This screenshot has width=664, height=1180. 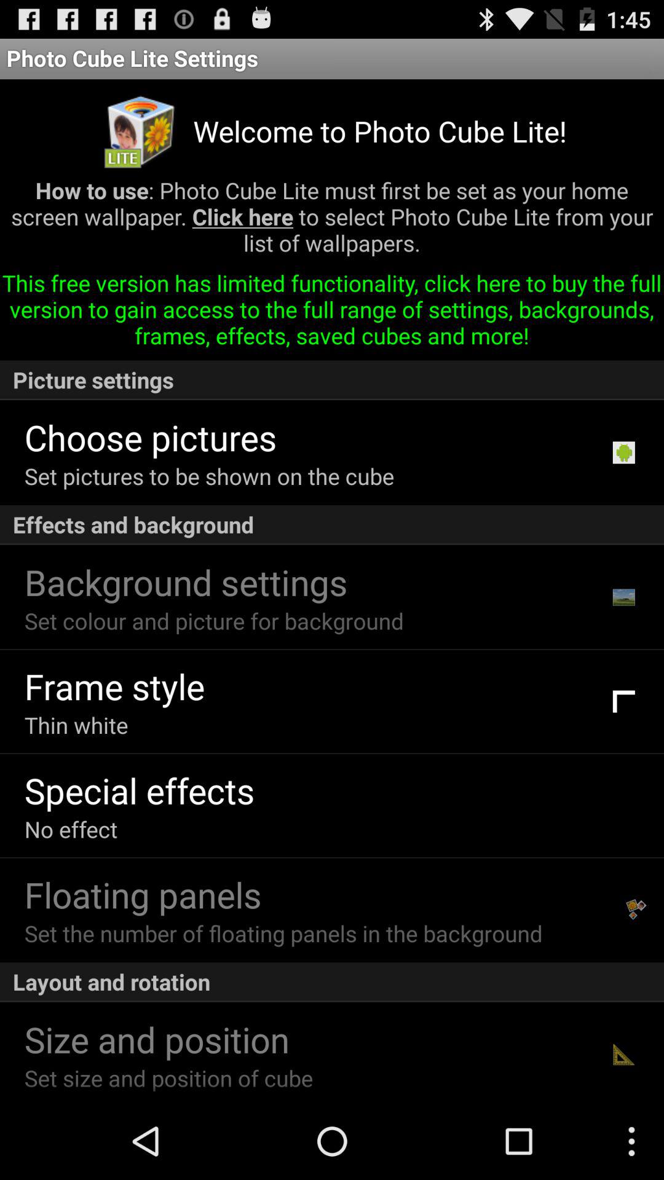 What do you see at coordinates (623, 452) in the screenshot?
I see `tap the icon above effects and background item` at bounding box center [623, 452].